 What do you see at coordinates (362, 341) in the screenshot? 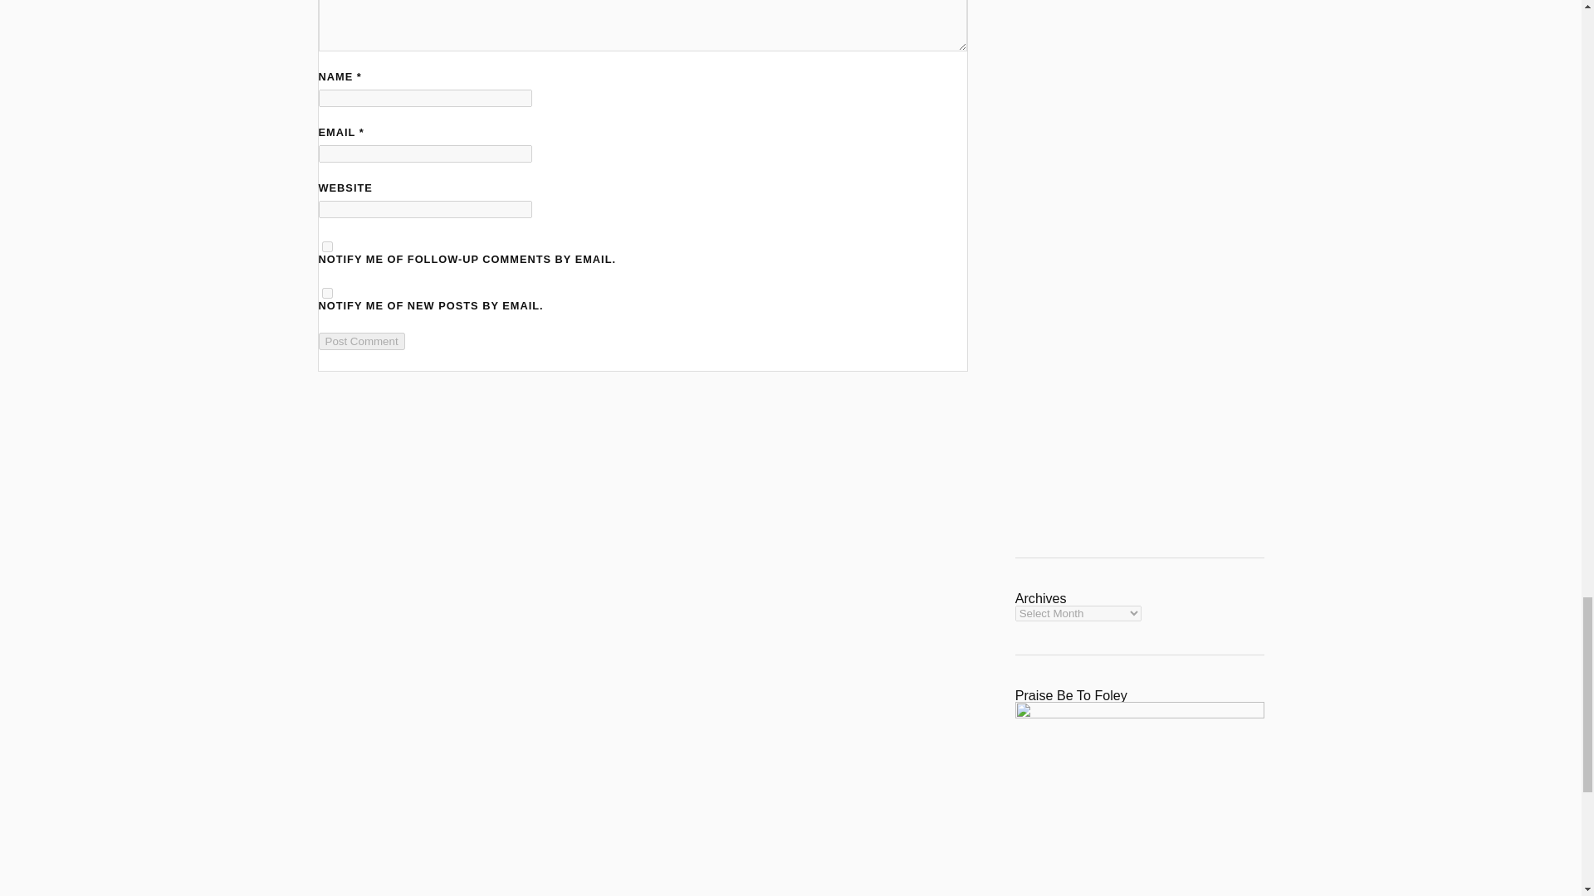
I see `Post Comment` at bounding box center [362, 341].